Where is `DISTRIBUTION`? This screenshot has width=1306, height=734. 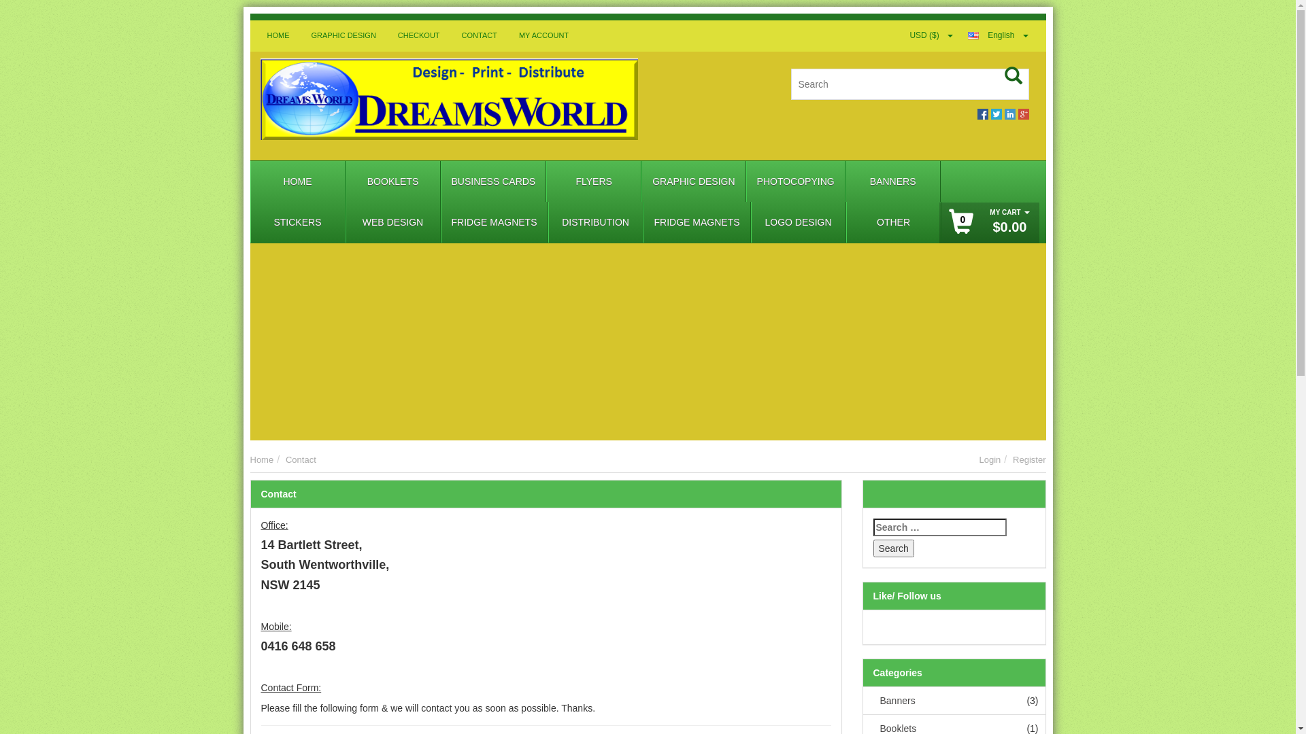 DISTRIBUTION is located at coordinates (596, 222).